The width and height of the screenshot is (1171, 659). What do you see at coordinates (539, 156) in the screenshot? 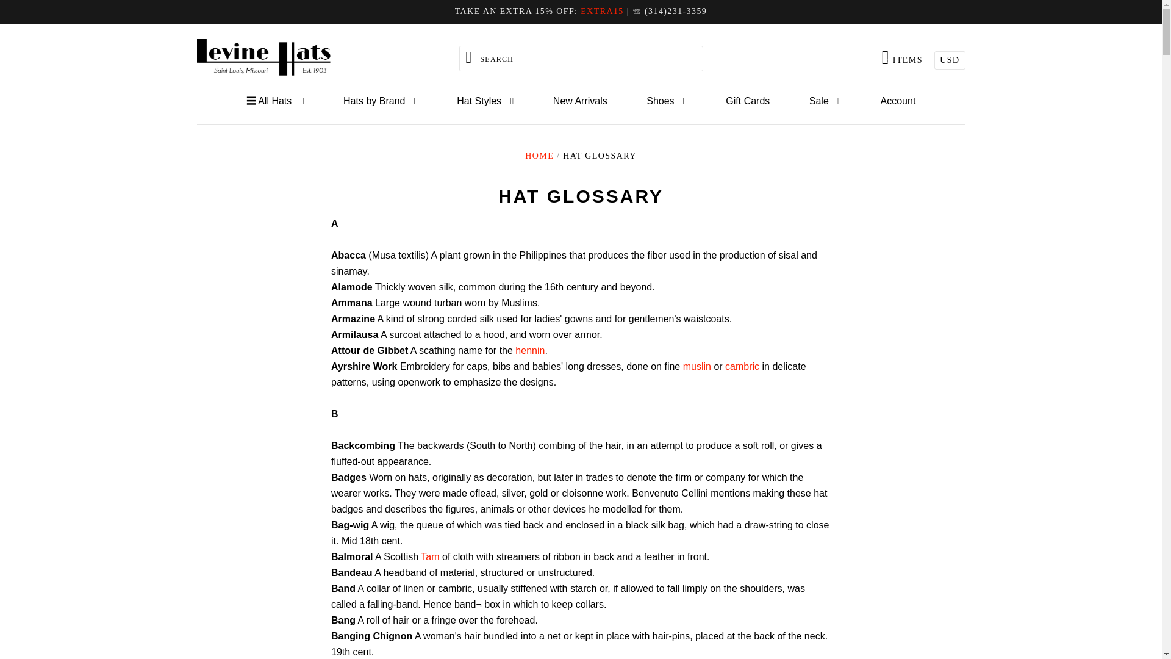
I see `HOME` at bounding box center [539, 156].